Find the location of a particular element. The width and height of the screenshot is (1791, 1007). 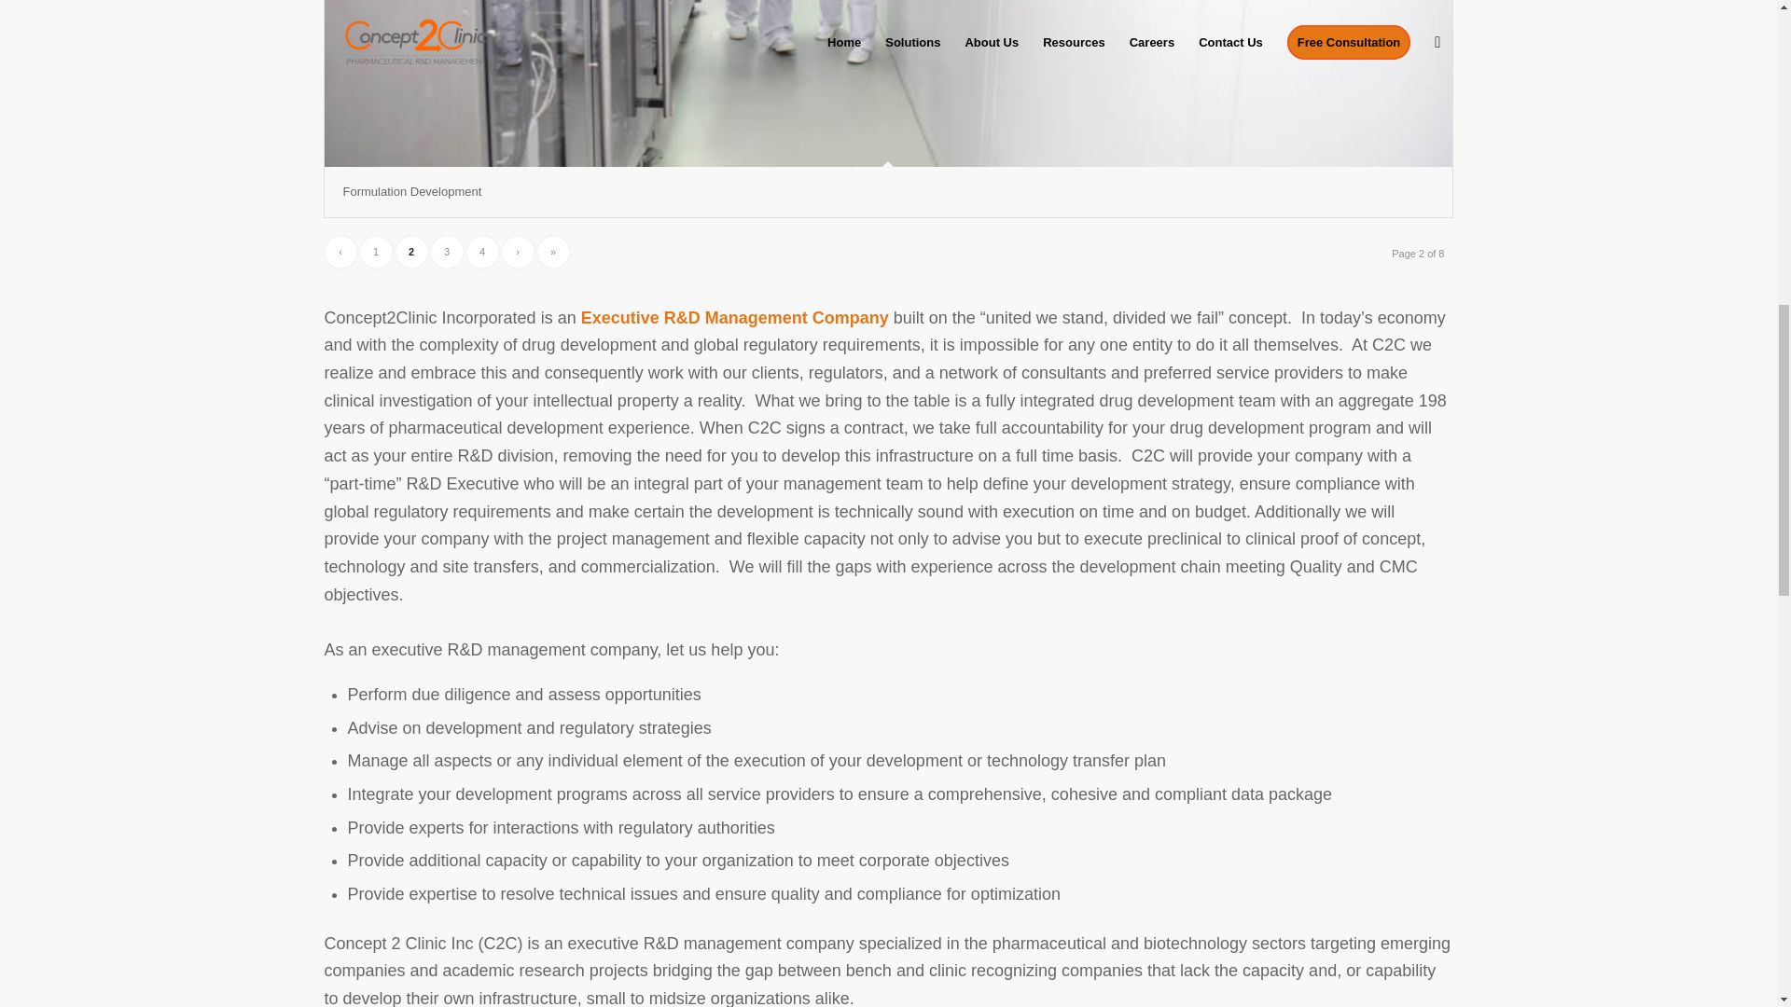

4 is located at coordinates (482, 252).